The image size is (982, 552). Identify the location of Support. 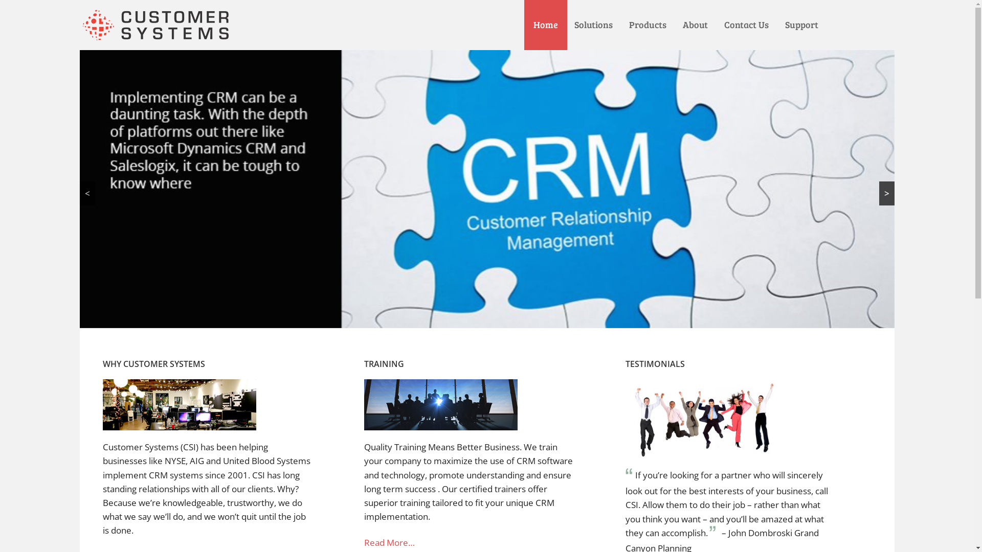
(802, 25).